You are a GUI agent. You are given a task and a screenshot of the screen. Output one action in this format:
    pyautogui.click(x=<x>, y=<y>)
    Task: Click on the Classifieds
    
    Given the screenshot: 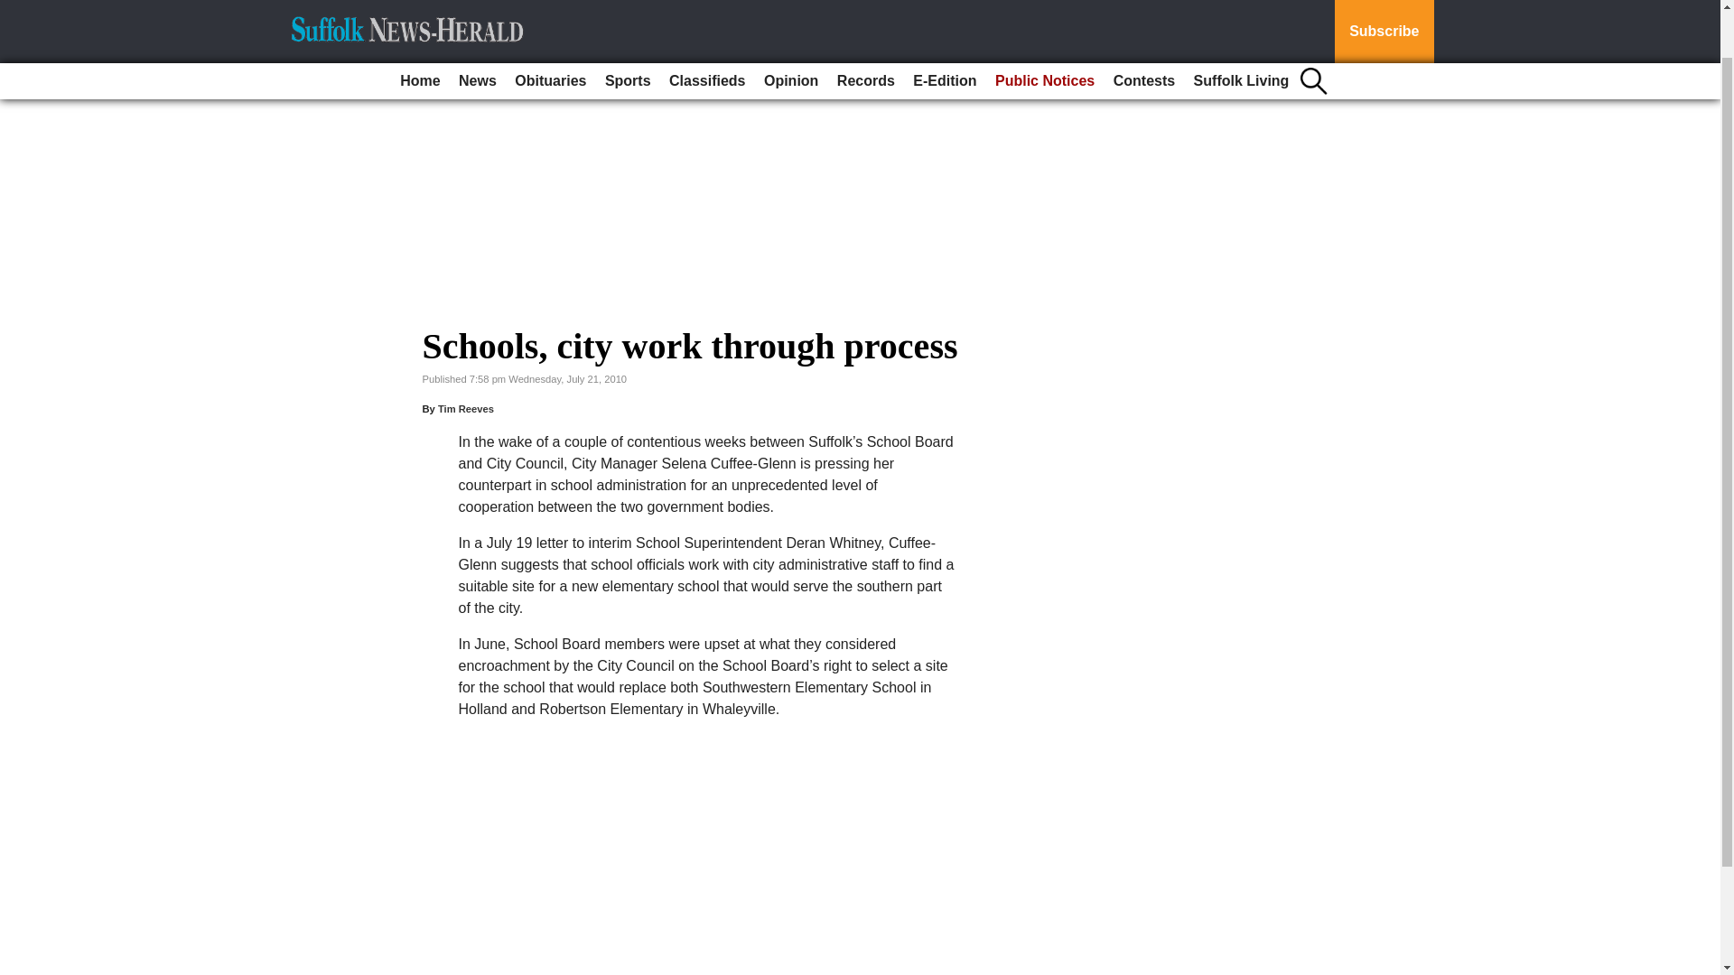 What is the action you would take?
    pyautogui.click(x=707, y=27)
    